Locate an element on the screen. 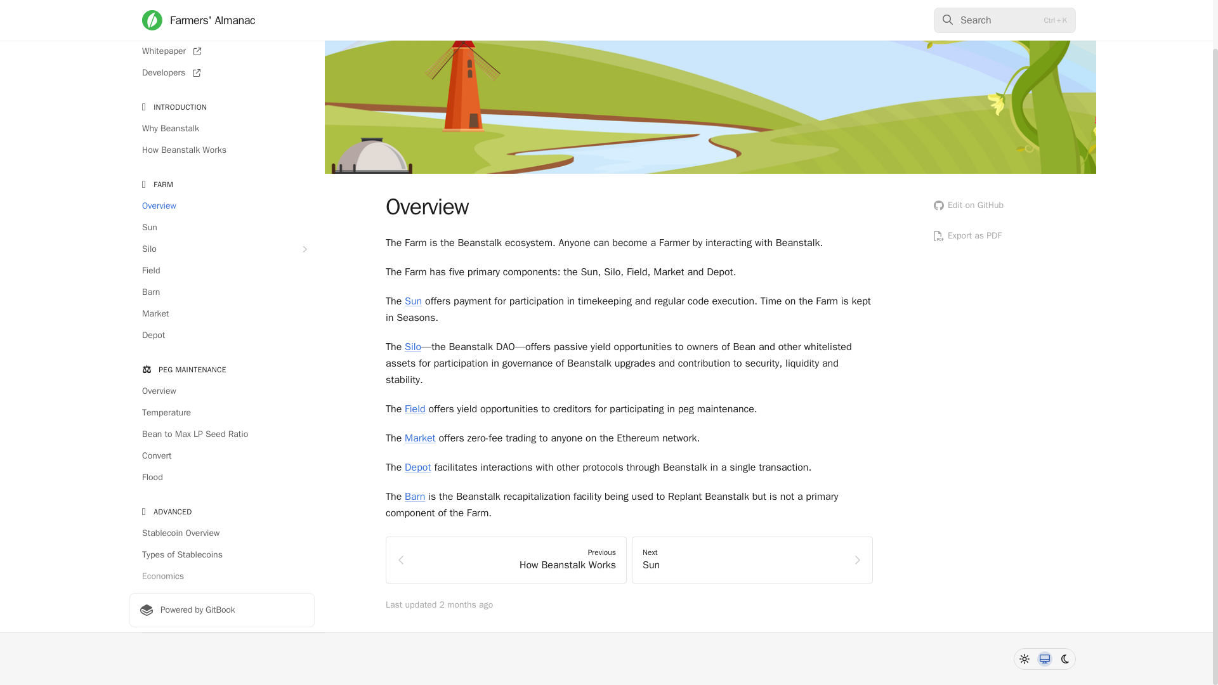  Field is located at coordinates (221, 270).